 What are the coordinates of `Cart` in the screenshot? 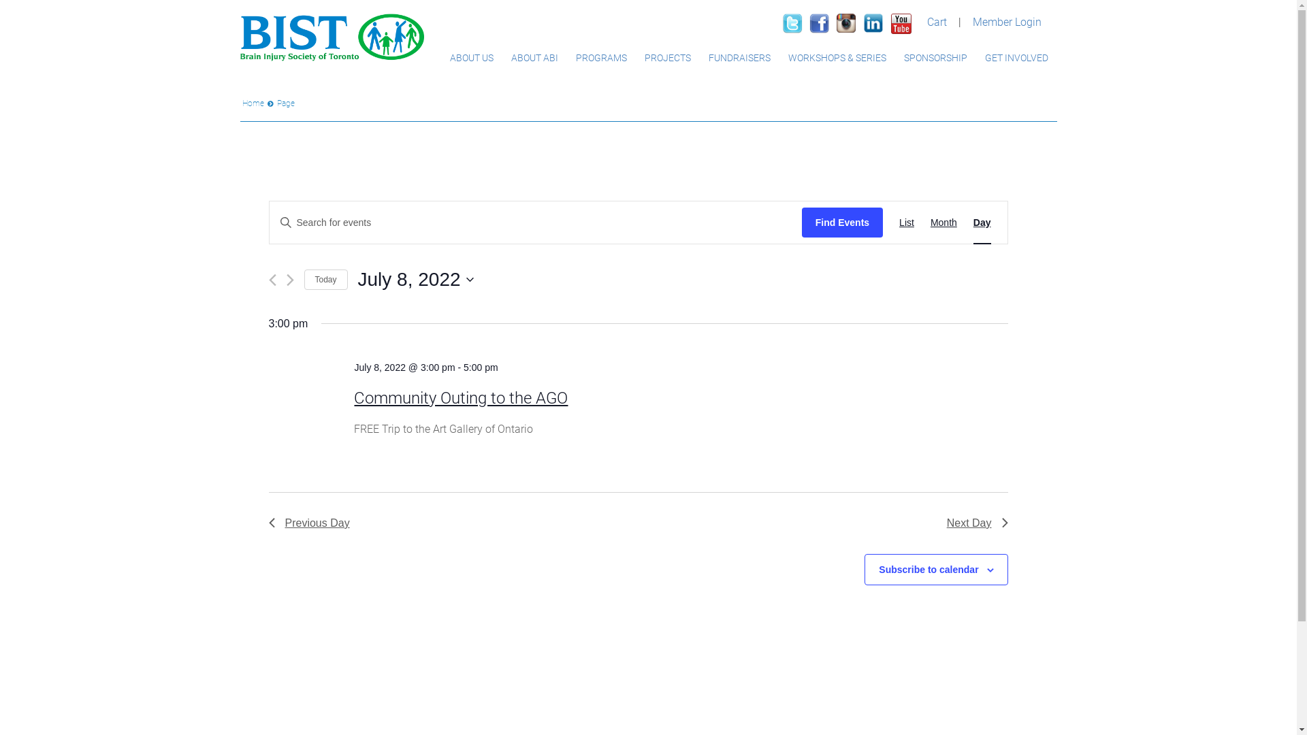 It's located at (937, 22).